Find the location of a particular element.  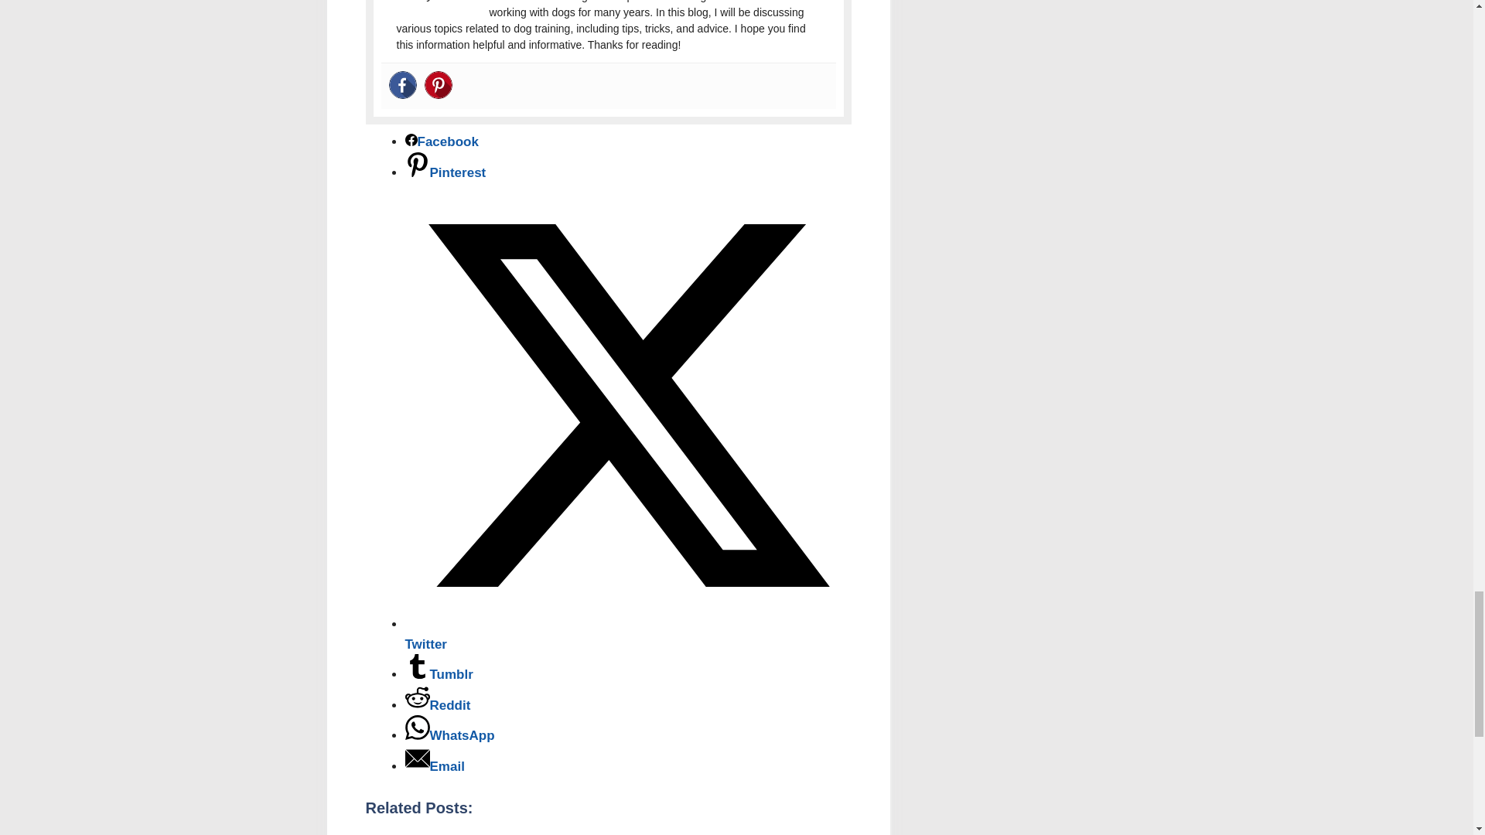

Facebook is located at coordinates (401, 85).